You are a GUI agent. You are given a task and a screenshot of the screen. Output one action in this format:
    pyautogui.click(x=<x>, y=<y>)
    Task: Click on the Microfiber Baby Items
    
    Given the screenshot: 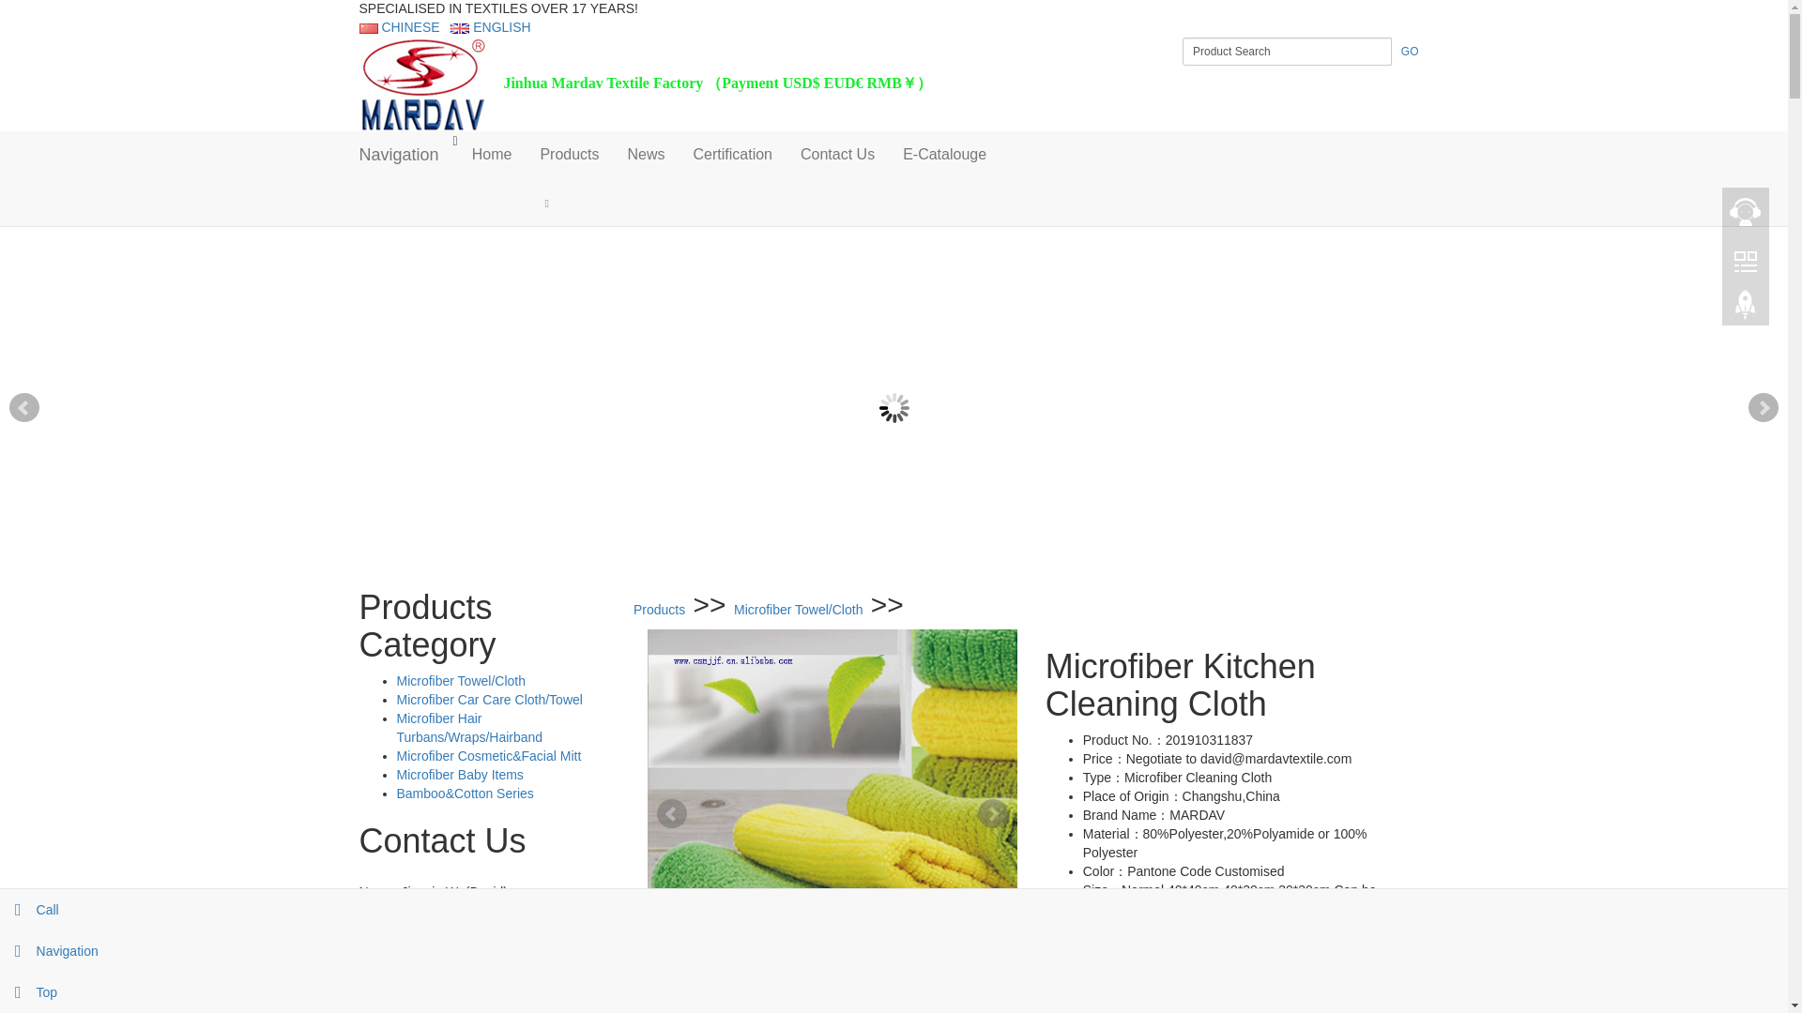 What is the action you would take?
    pyautogui.click(x=459, y=774)
    